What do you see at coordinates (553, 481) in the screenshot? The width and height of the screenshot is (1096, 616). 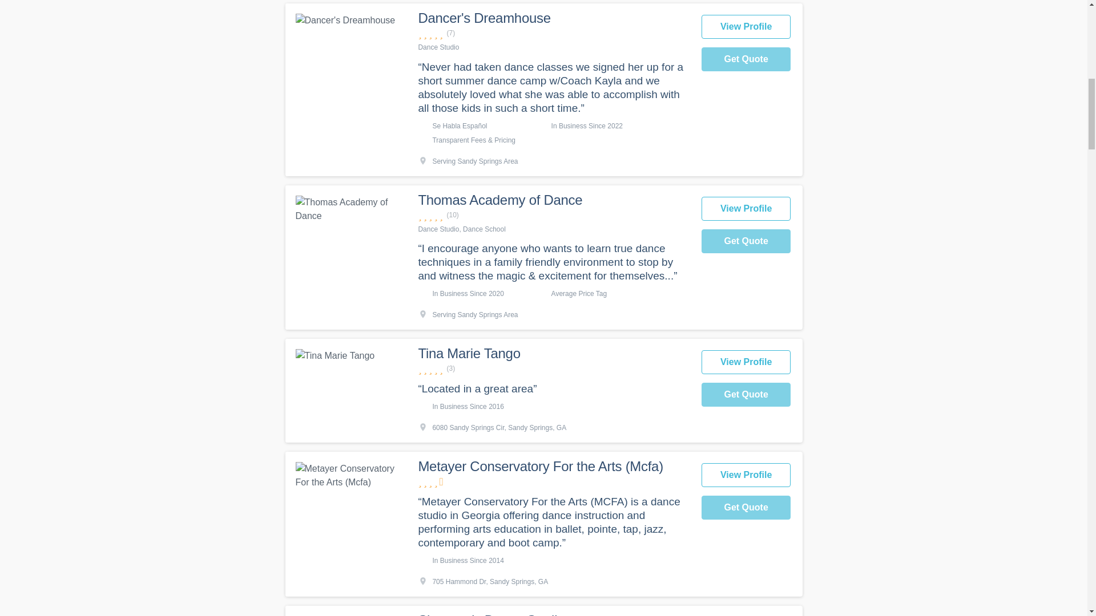 I see `4.2` at bounding box center [553, 481].